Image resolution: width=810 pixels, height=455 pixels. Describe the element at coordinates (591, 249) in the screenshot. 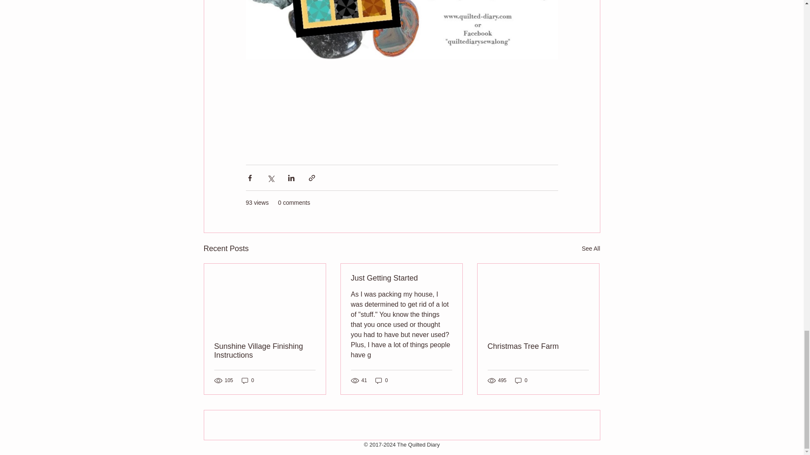

I see `See All` at that location.